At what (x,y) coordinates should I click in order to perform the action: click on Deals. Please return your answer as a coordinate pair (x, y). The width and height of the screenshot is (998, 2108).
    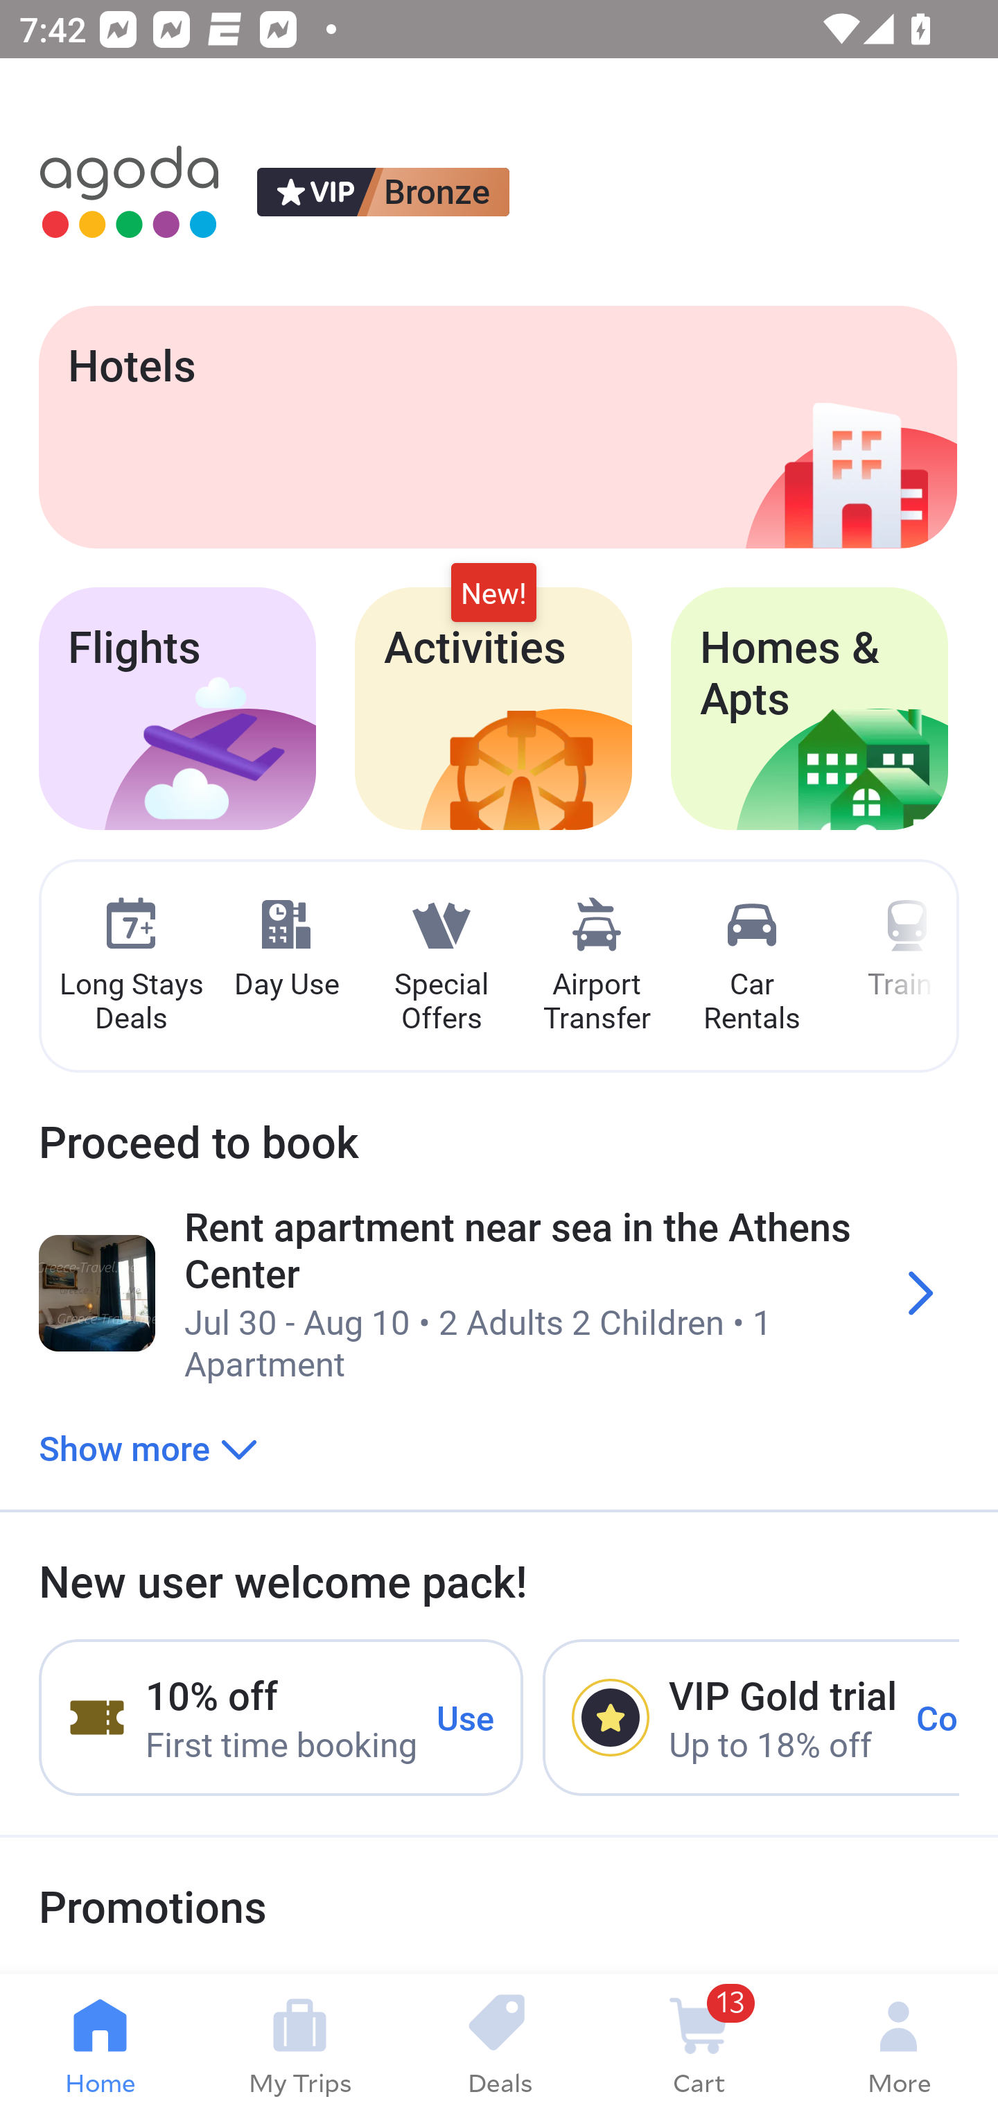
    Looking at the image, I should click on (499, 2041).